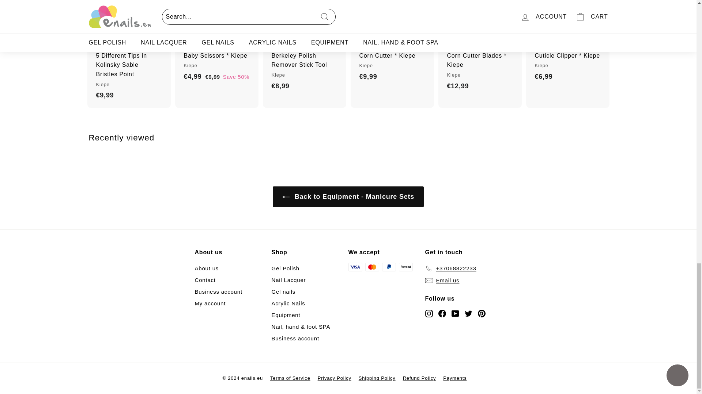 The width and height of the screenshot is (702, 394). I want to click on Revolut, so click(405, 267).